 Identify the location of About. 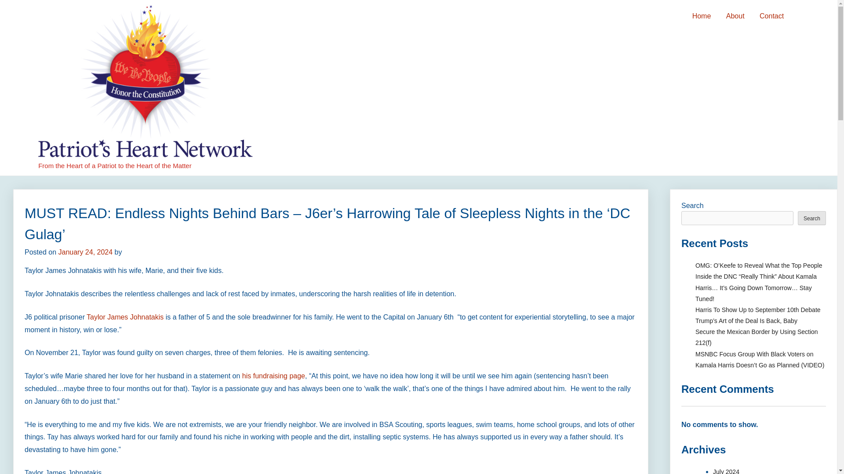
(735, 16).